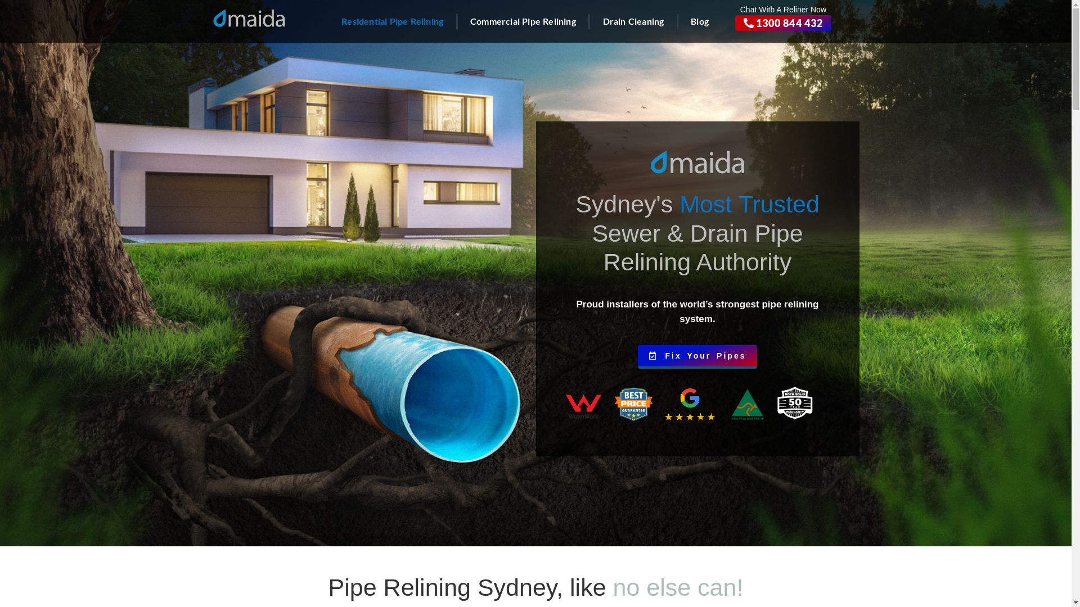  What do you see at coordinates (700, 21) in the screenshot?
I see `Blog` at bounding box center [700, 21].